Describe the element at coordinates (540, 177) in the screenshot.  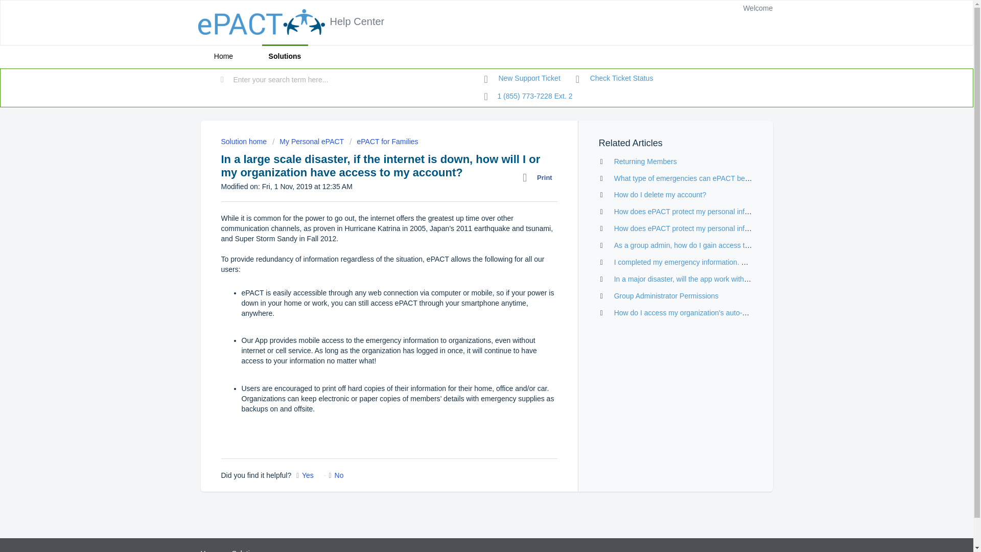
I see `Print this Article` at that location.